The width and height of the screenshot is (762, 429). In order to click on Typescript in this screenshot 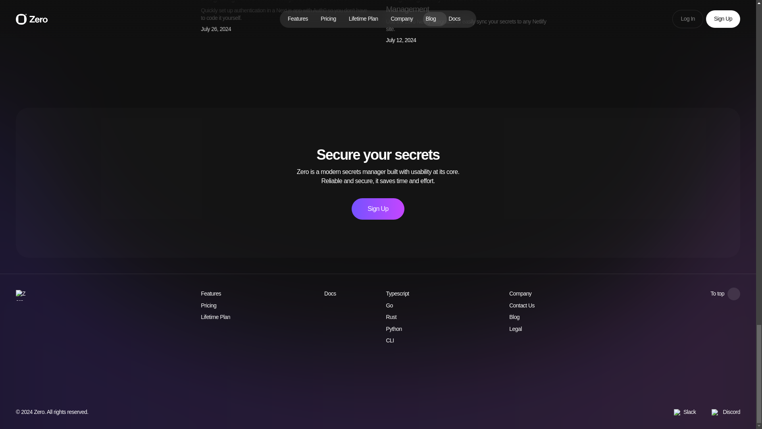, I will do `click(401, 294)`.